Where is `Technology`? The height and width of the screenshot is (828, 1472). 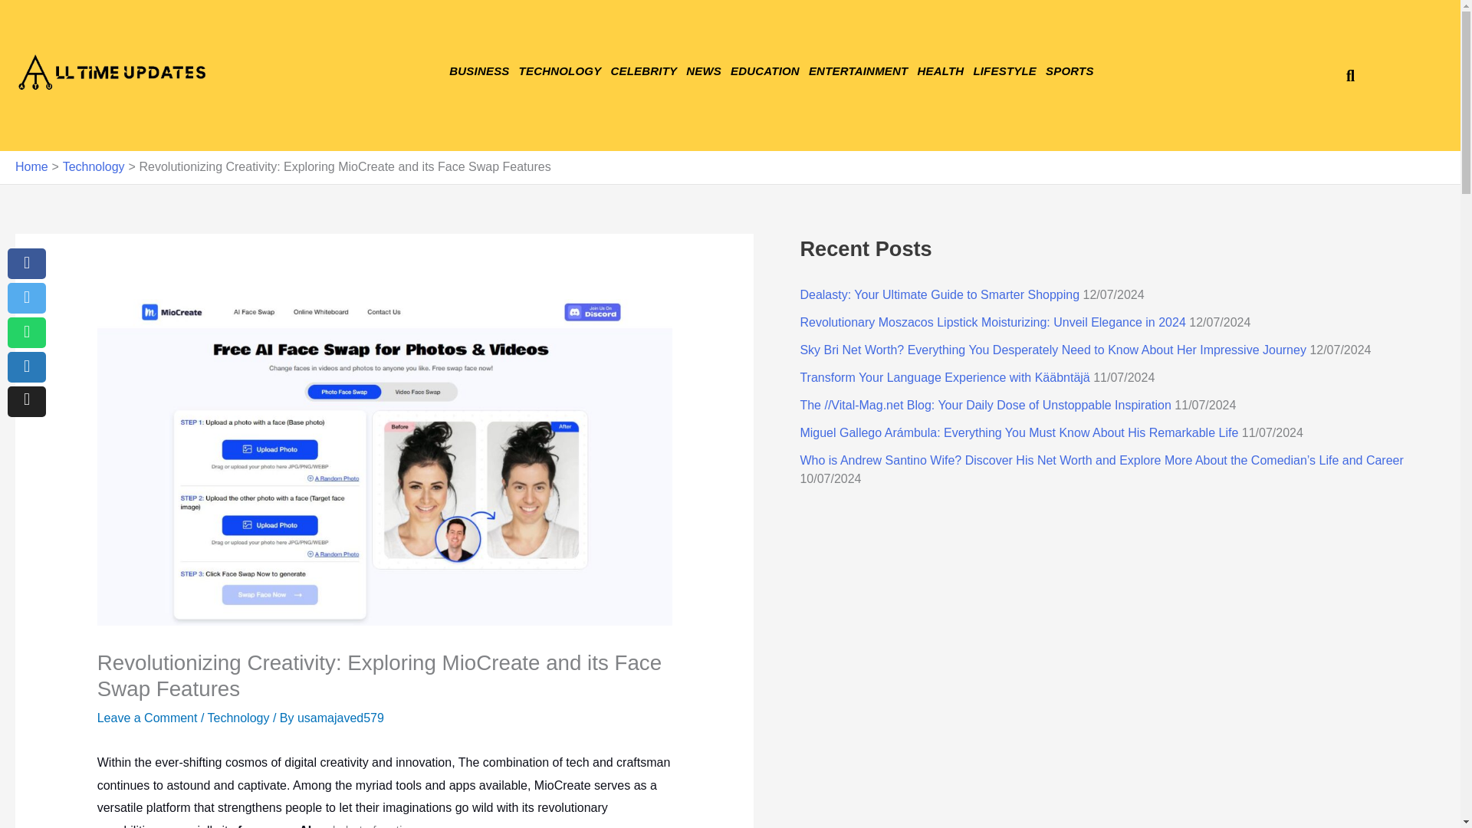
Technology is located at coordinates (94, 166).